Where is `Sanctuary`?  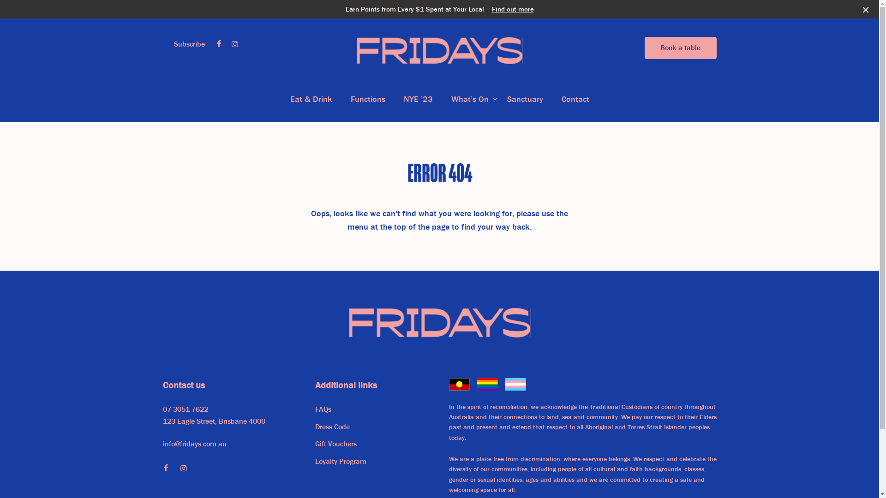 Sanctuary is located at coordinates (525, 99).